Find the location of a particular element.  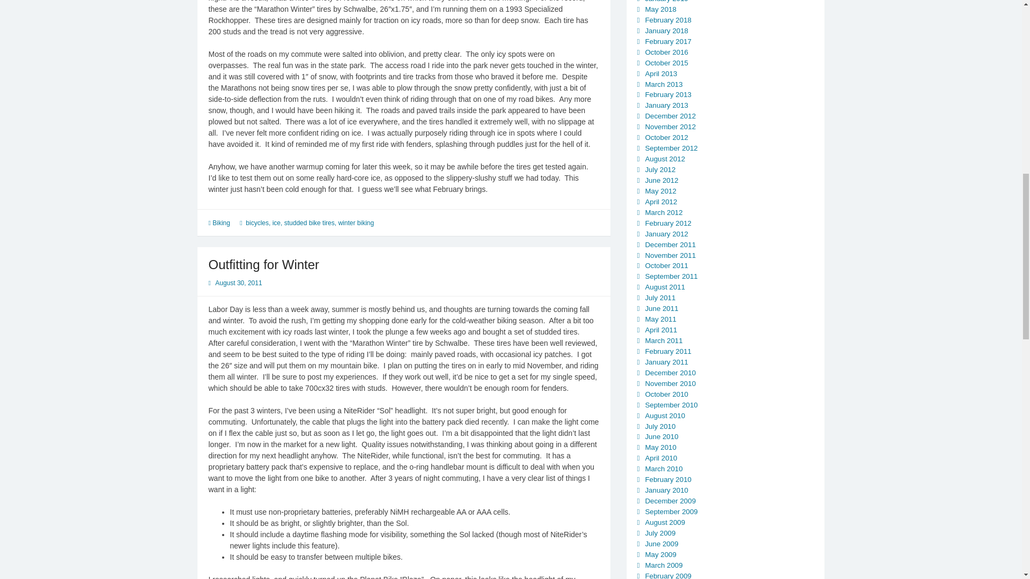

bicycles is located at coordinates (257, 223).